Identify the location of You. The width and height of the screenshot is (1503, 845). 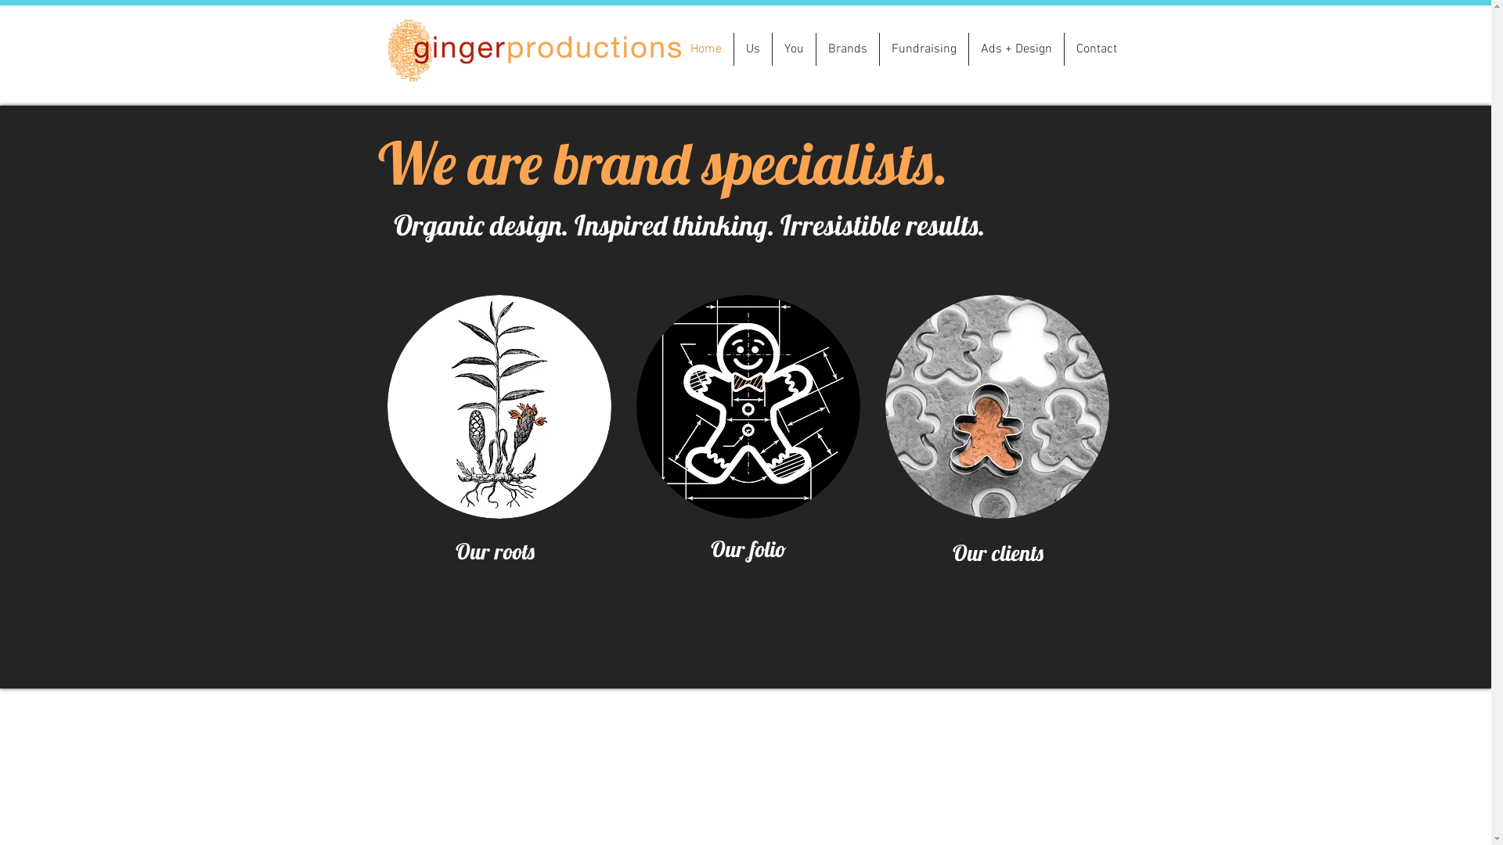
(794, 49).